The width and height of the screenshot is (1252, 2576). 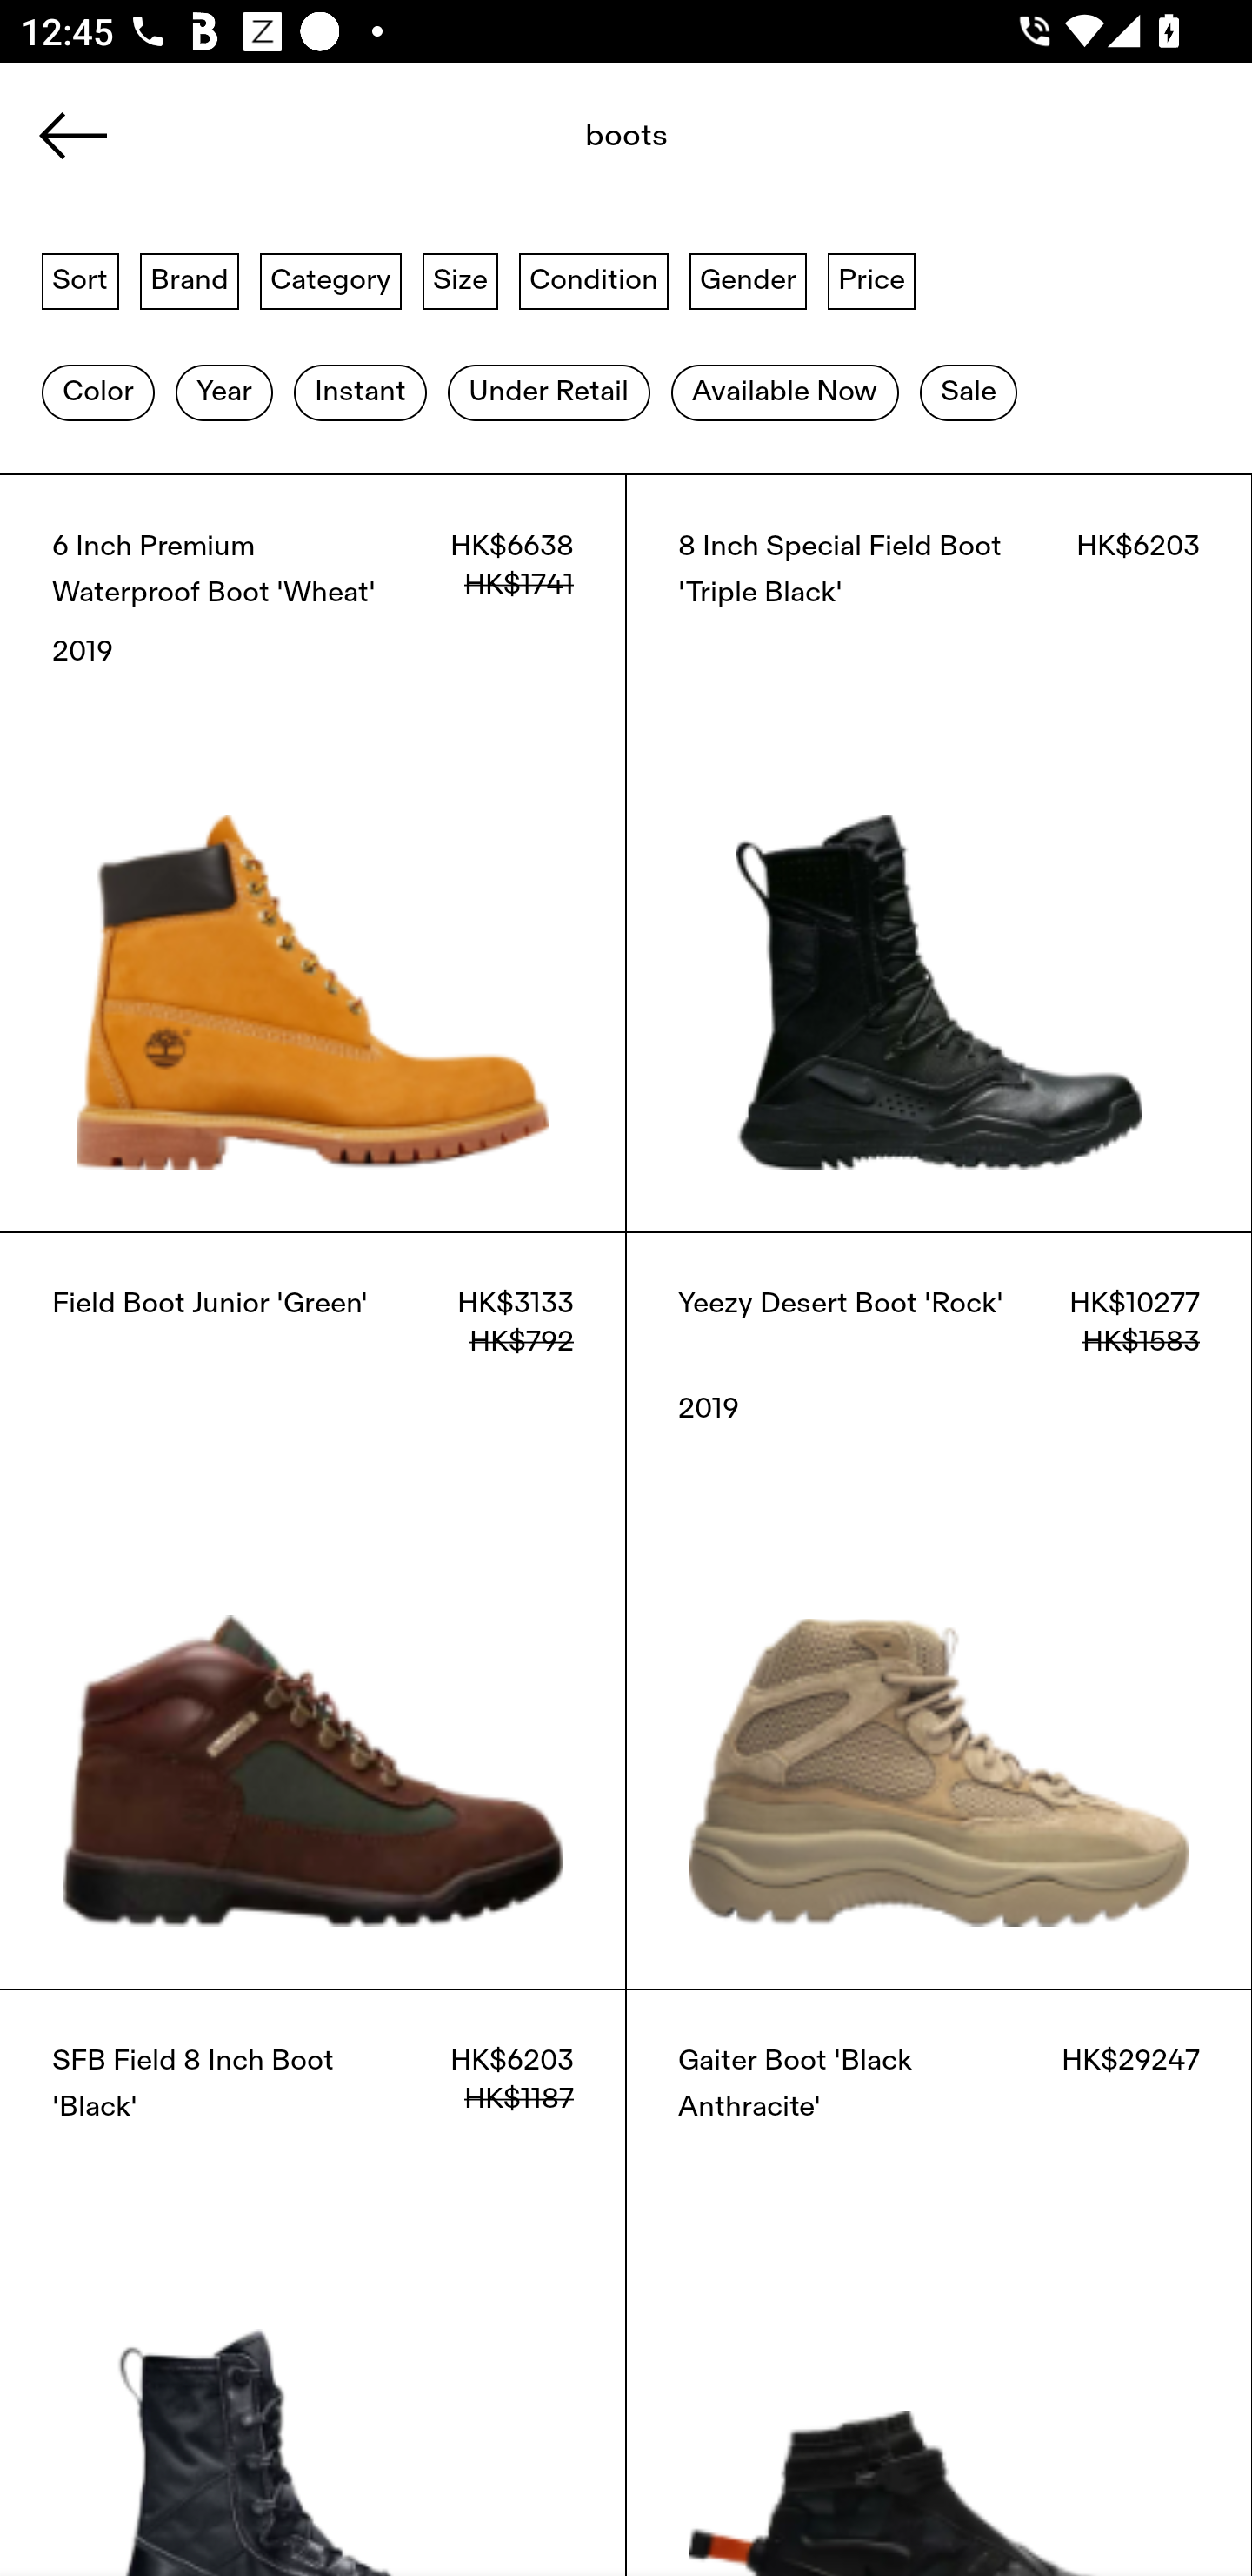 I want to click on Instant, so click(x=360, y=392).